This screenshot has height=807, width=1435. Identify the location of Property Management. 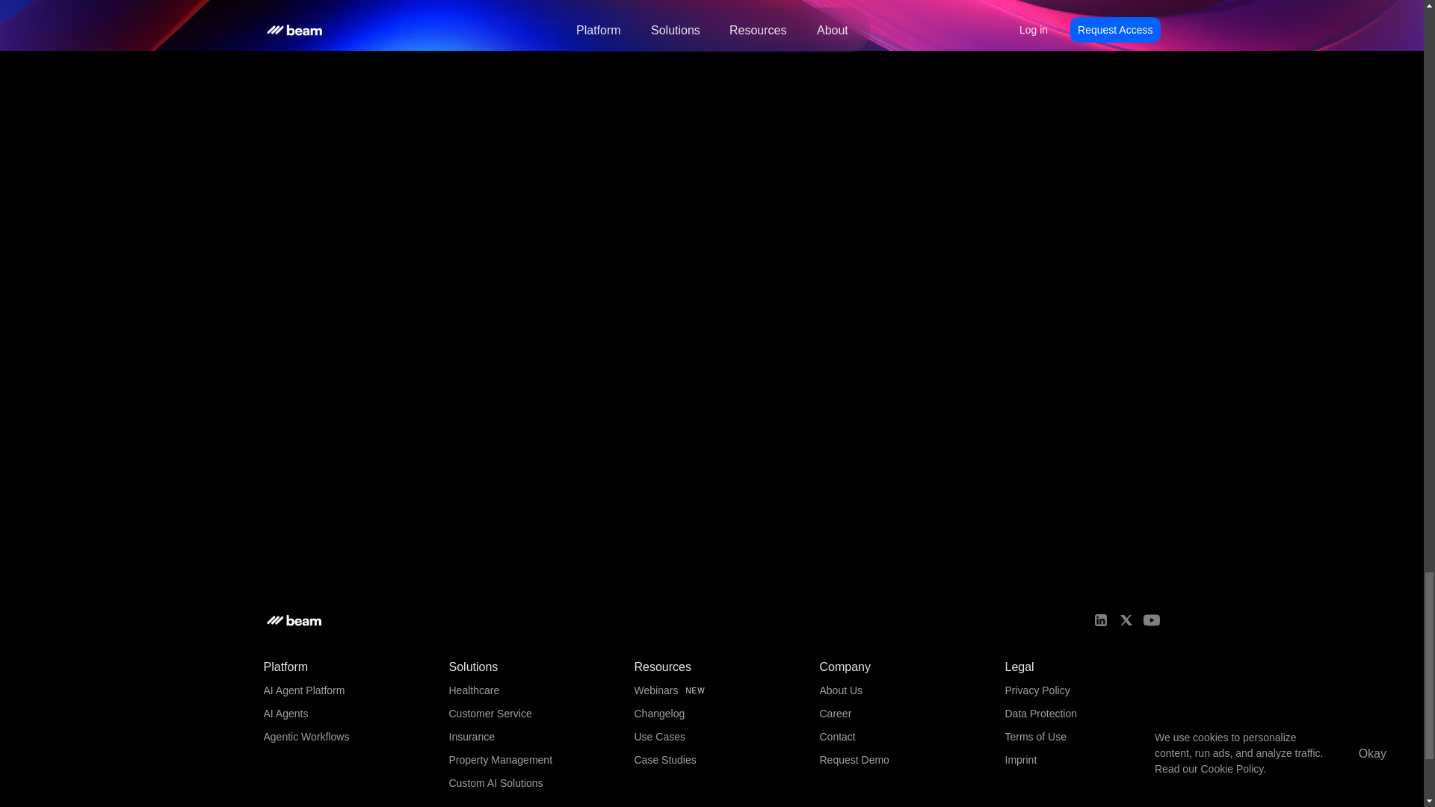
(500, 759).